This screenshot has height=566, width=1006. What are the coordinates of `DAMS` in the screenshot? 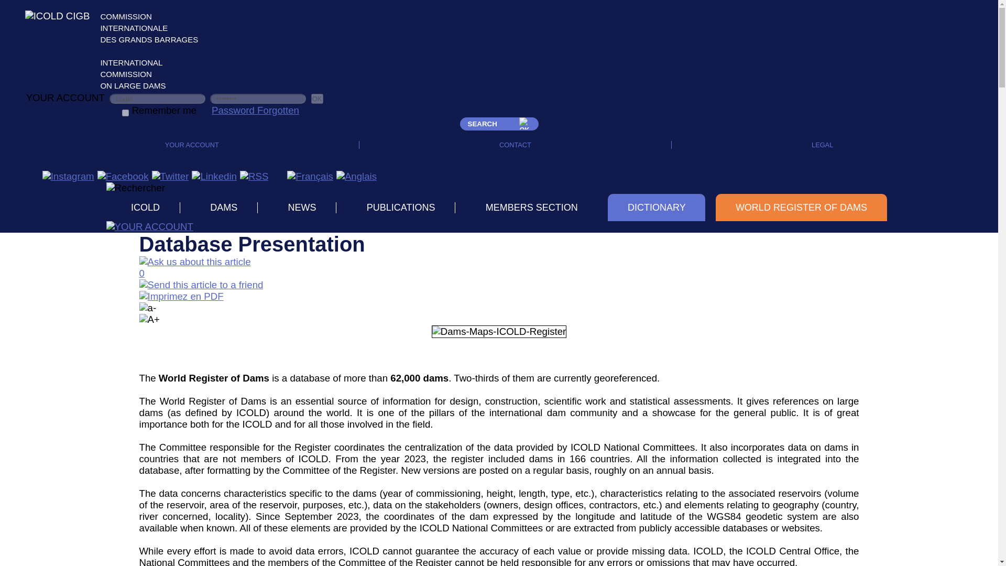 It's located at (224, 208).